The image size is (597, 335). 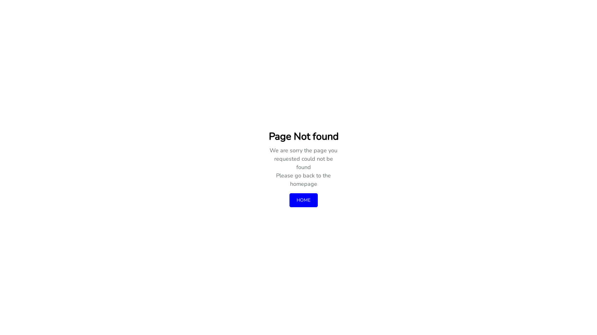 I want to click on HOME, so click(x=303, y=200).